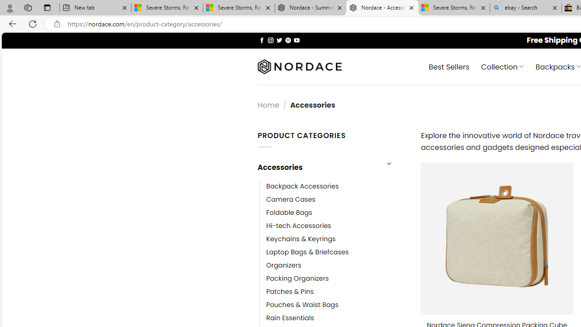 The height and width of the screenshot is (327, 581). What do you see at coordinates (289, 213) in the screenshot?
I see `Foldable Bags` at bounding box center [289, 213].